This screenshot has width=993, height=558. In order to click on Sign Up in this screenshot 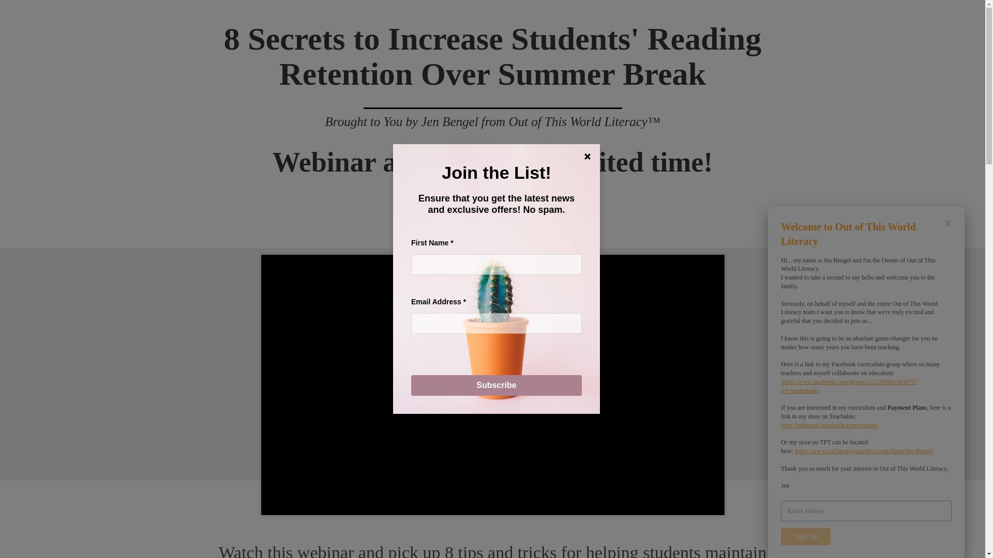, I will do `click(805, 536)`.